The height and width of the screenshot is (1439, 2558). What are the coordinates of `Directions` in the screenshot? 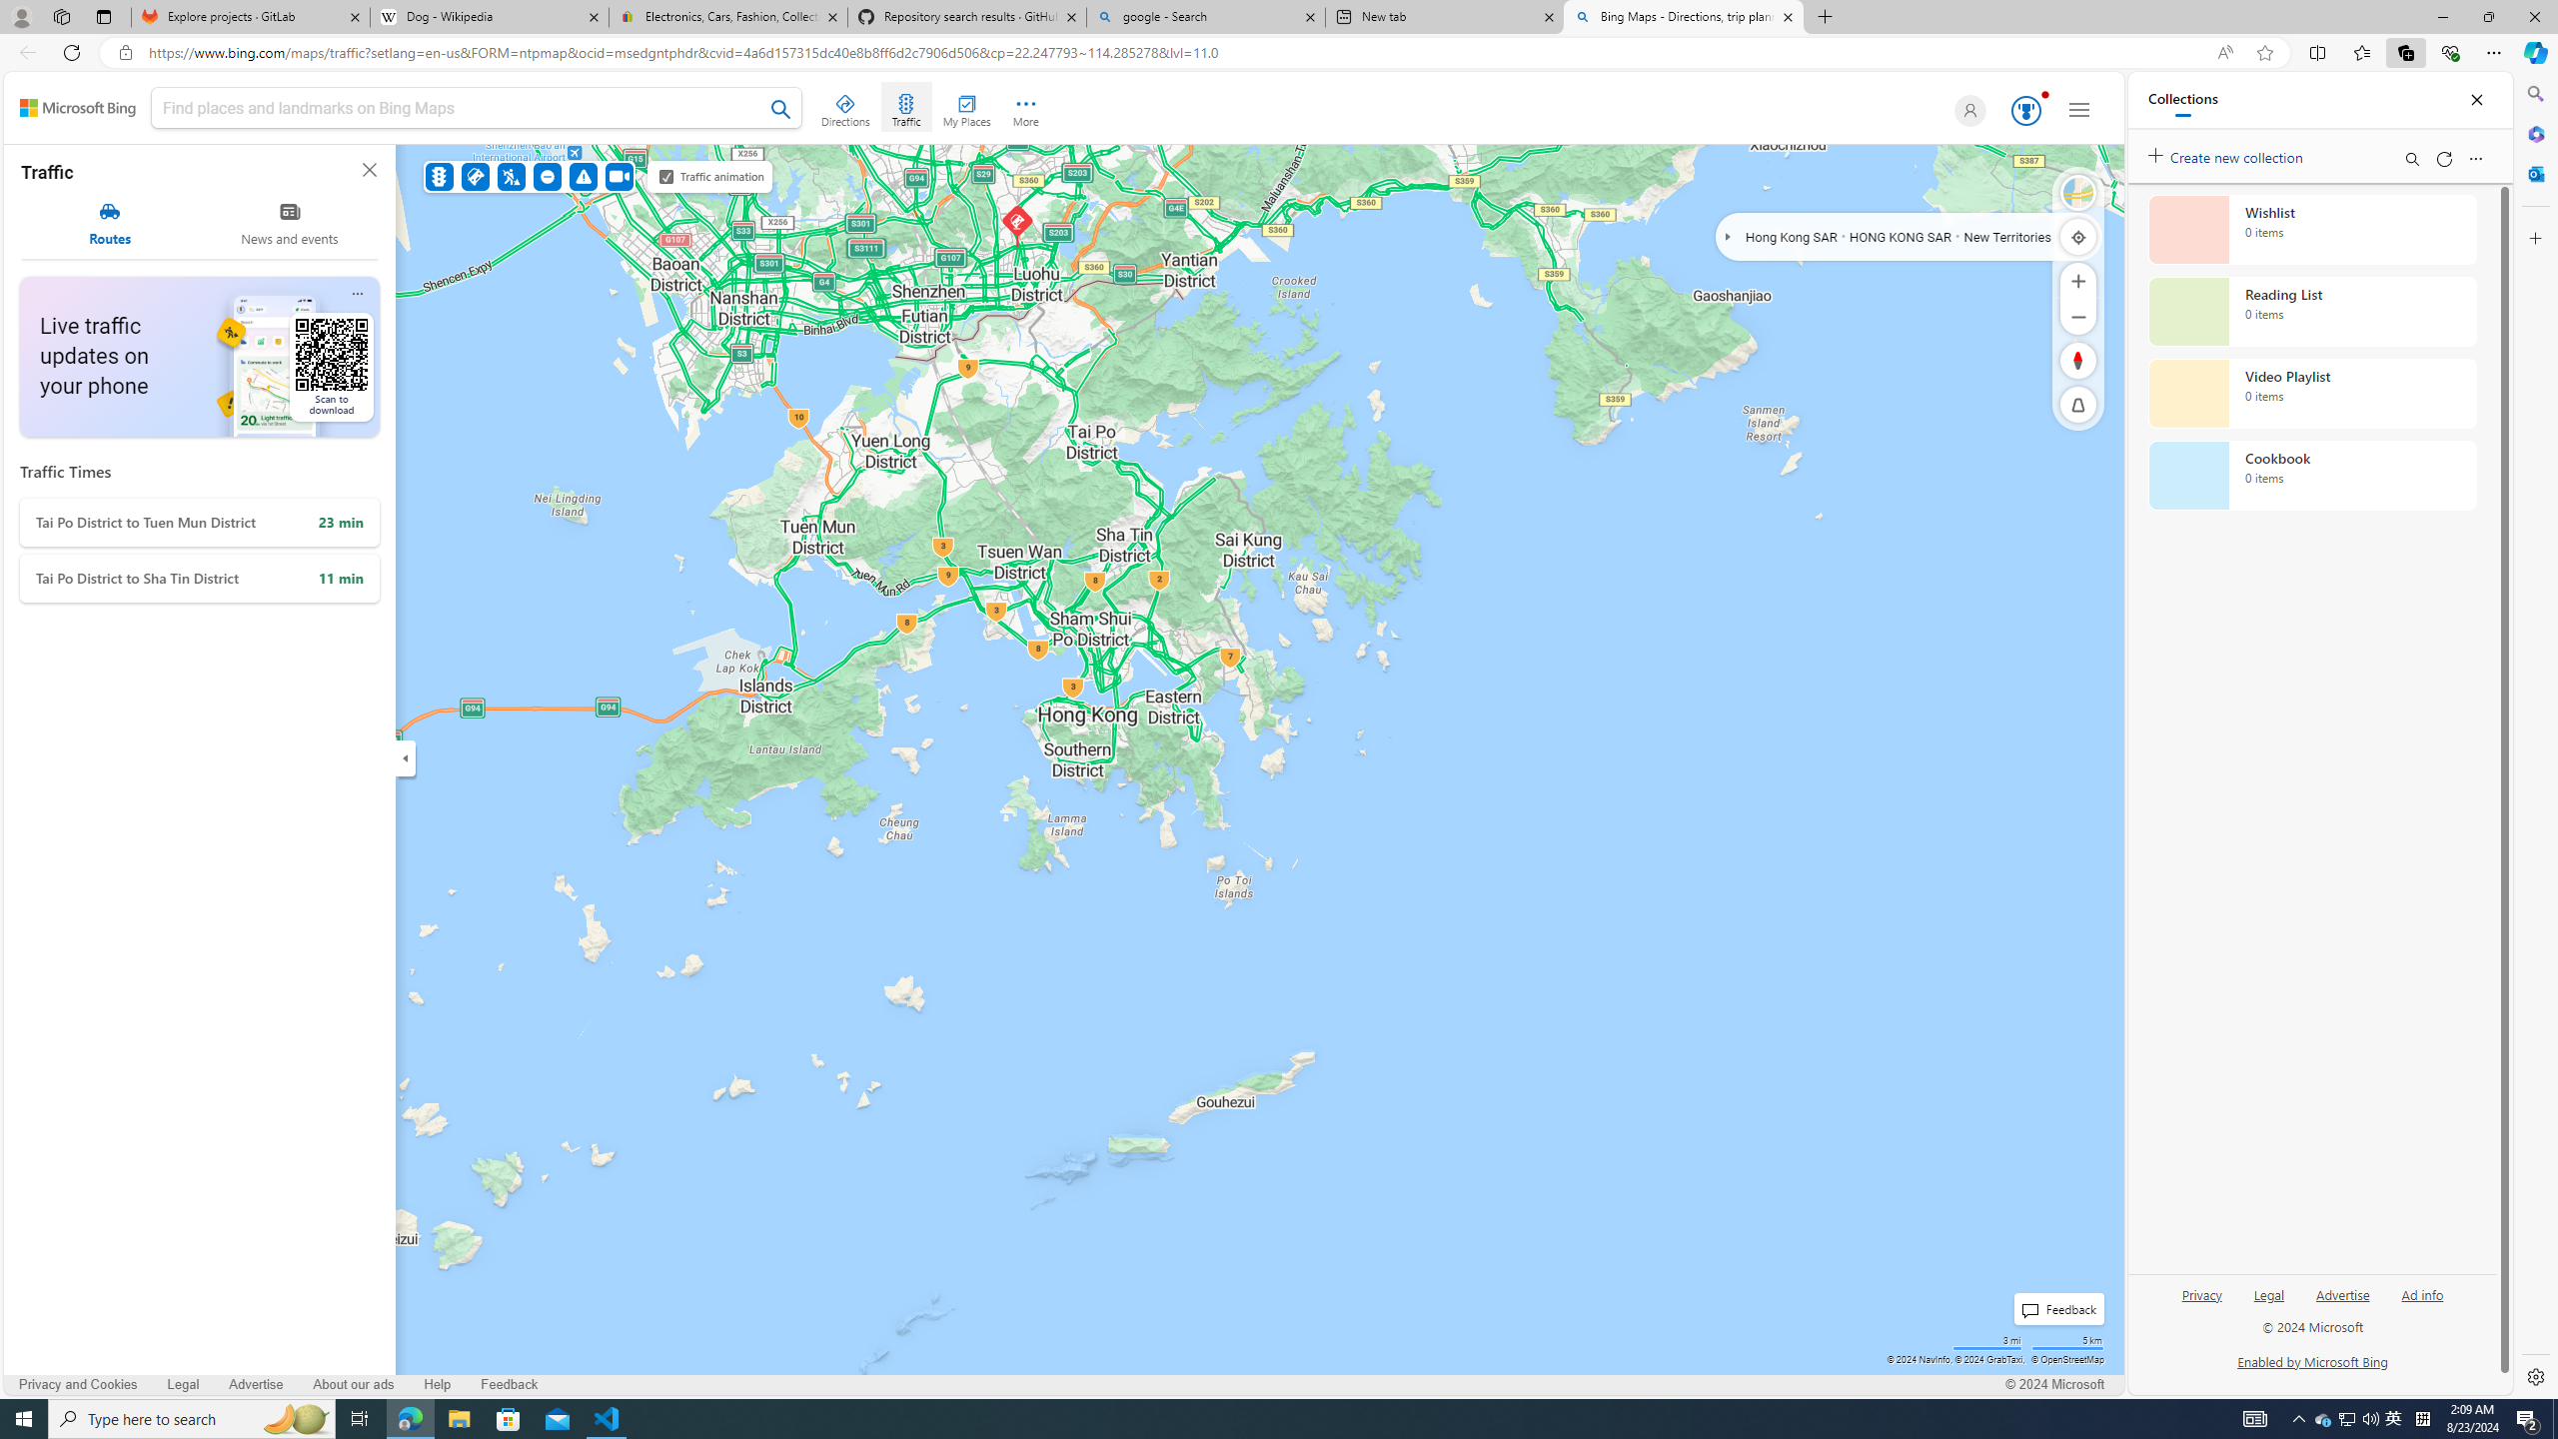 It's located at (846, 107).